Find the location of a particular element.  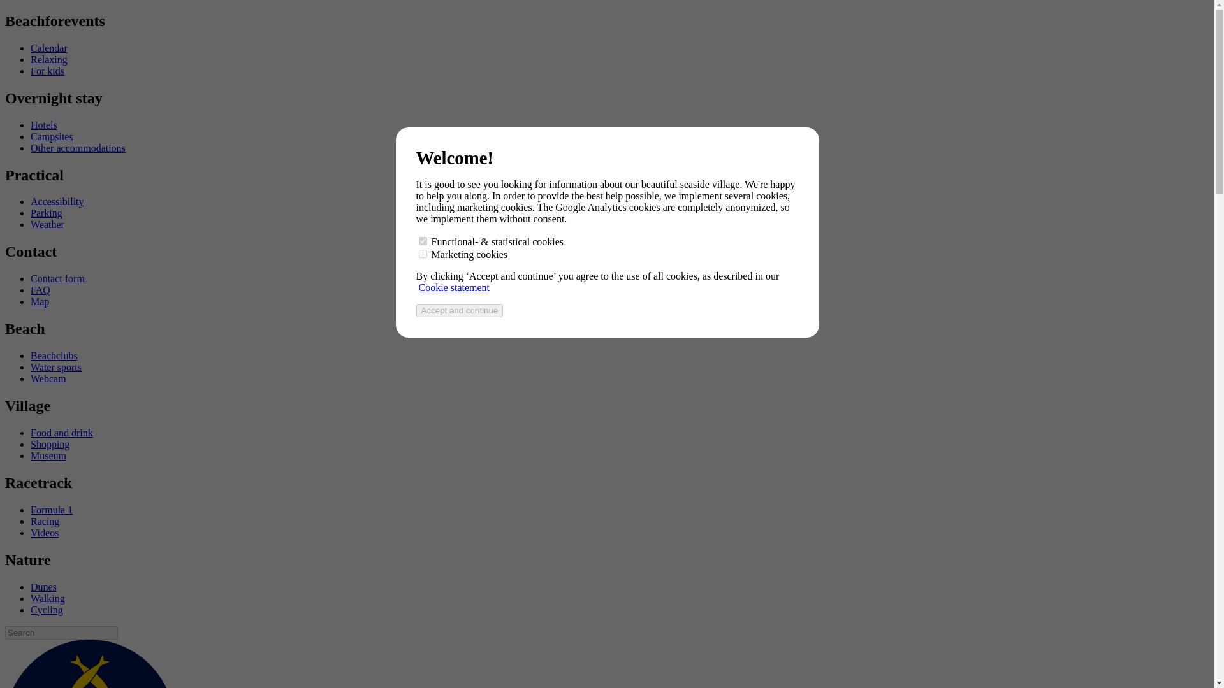

Map is located at coordinates (40, 301).